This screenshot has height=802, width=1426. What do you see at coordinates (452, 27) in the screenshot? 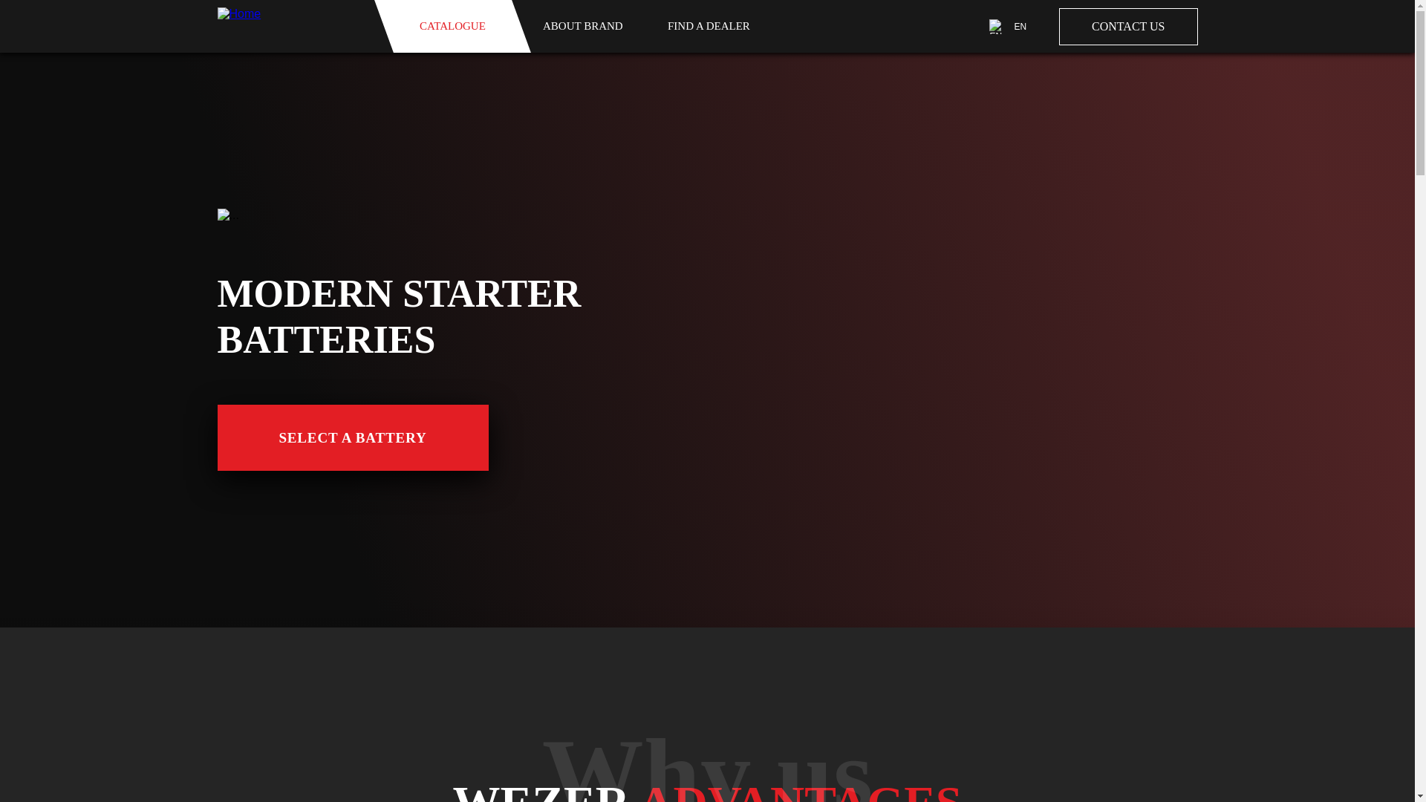
I see `CATALOGUE` at bounding box center [452, 27].